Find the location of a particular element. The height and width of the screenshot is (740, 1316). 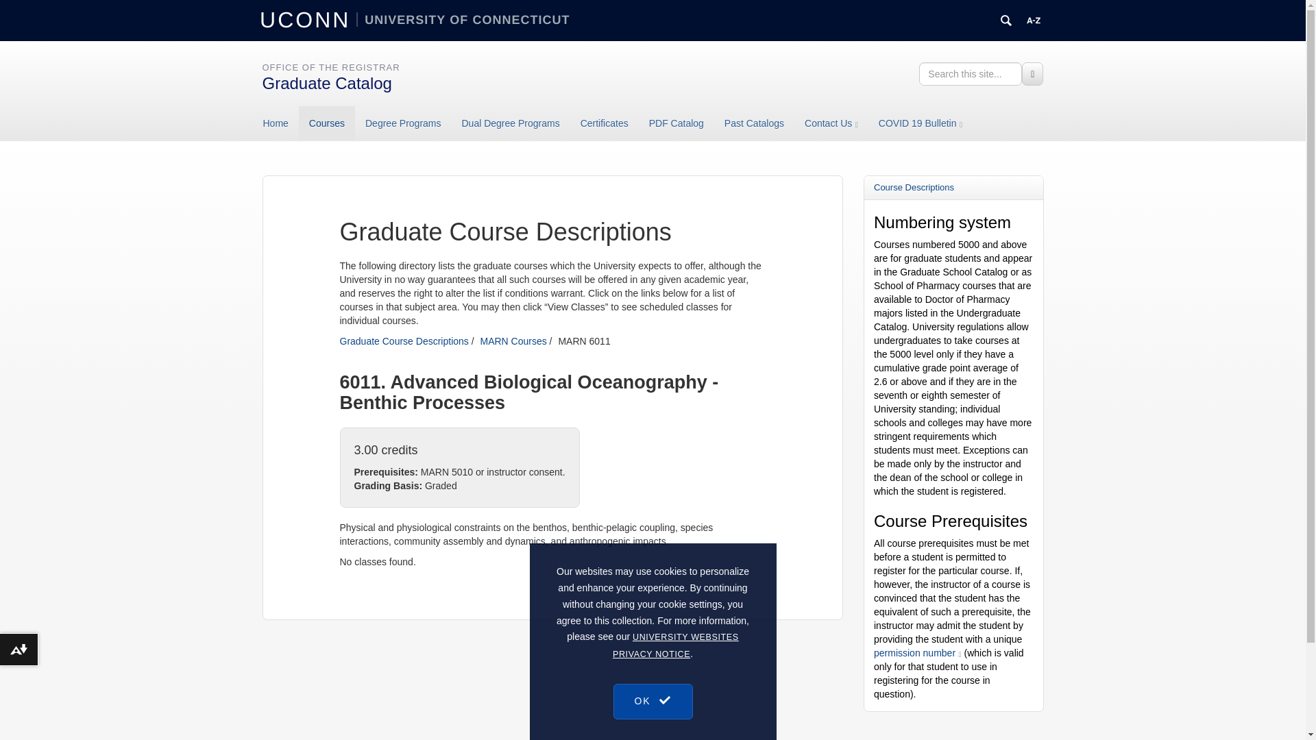

UConn A to Z Index is located at coordinates (1034, 21).